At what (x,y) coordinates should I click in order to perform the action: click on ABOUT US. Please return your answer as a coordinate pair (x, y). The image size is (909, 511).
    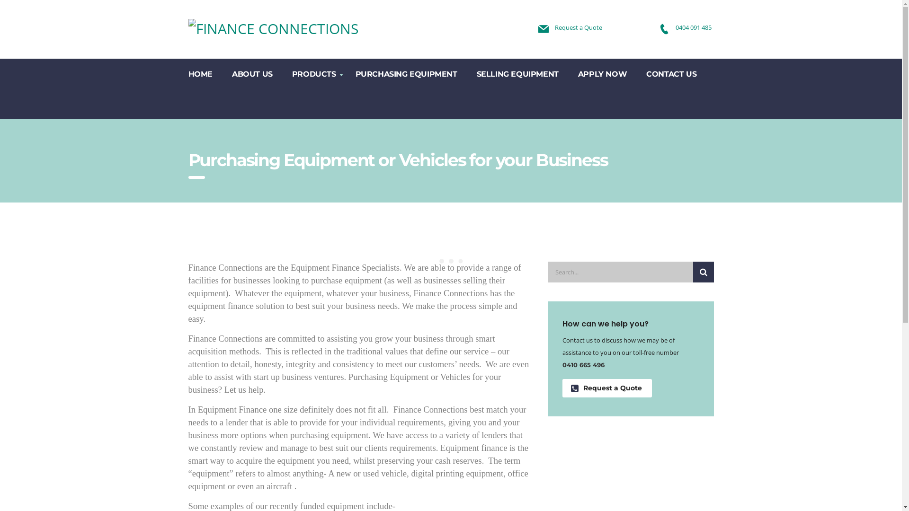
    Looking at the image, I should click on (253, 74).